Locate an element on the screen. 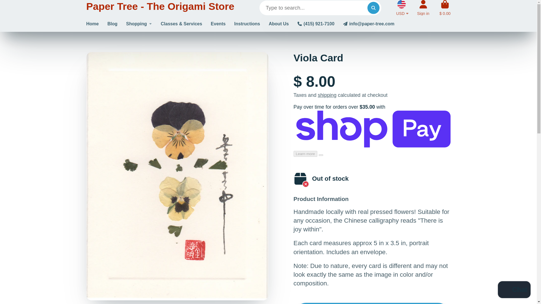 The height and width of the screenshot is (304, 541). About Us is located at coordinates (279, 24).